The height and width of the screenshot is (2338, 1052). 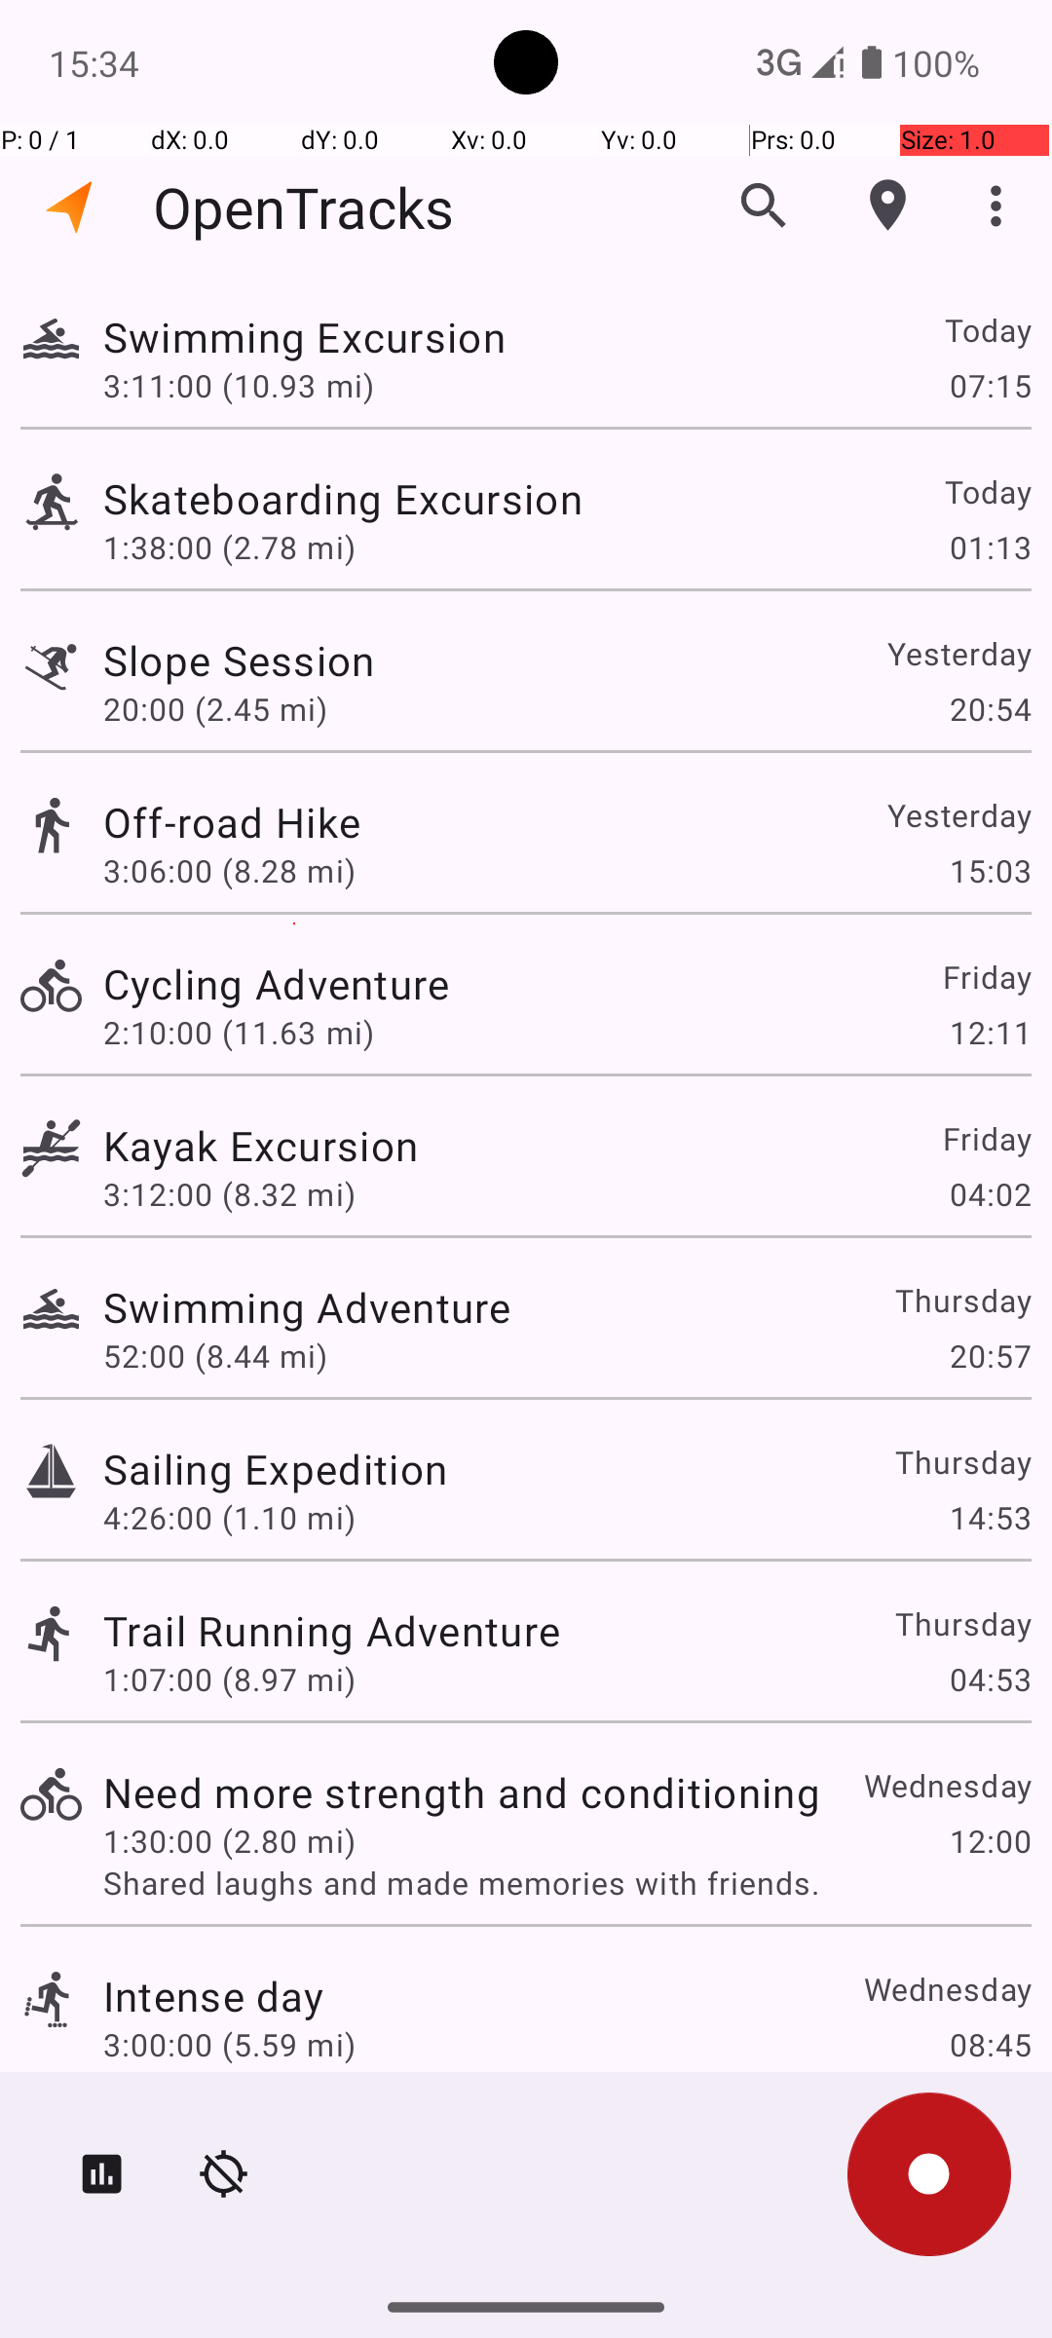 I want to click on Need more strength and conditioning, so click(x=462, y=1792).